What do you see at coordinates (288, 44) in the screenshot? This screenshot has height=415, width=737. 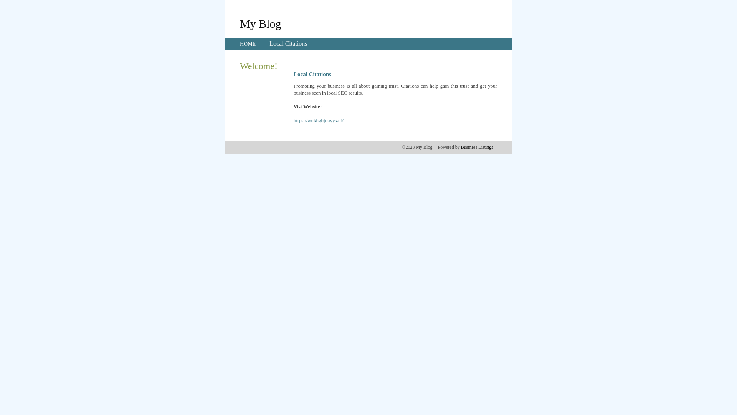 I see `Local Citations` at bounding box center [288, 44].